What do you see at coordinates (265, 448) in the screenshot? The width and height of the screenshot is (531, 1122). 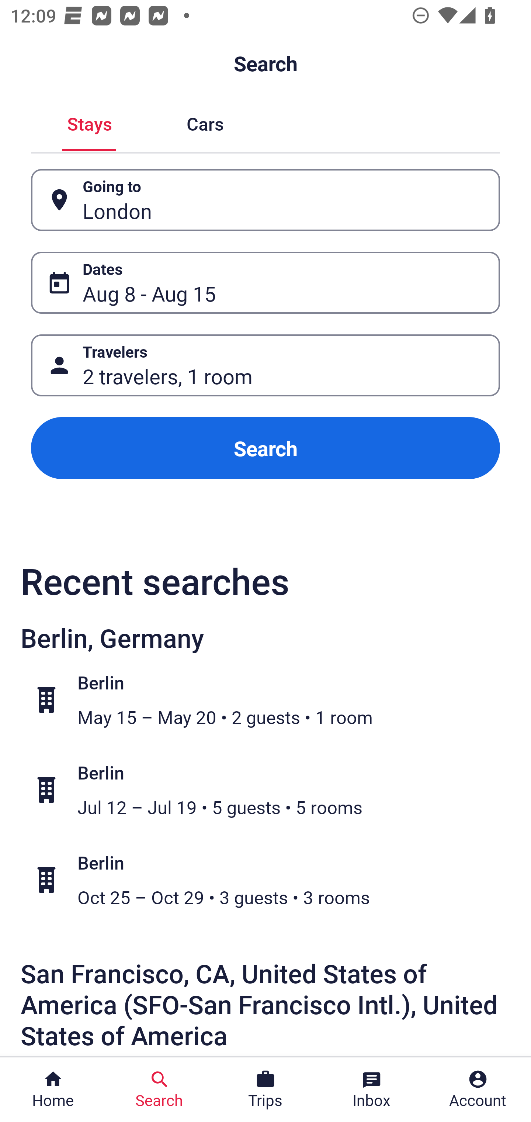 I see `Search` at bounding box center [265, 448].